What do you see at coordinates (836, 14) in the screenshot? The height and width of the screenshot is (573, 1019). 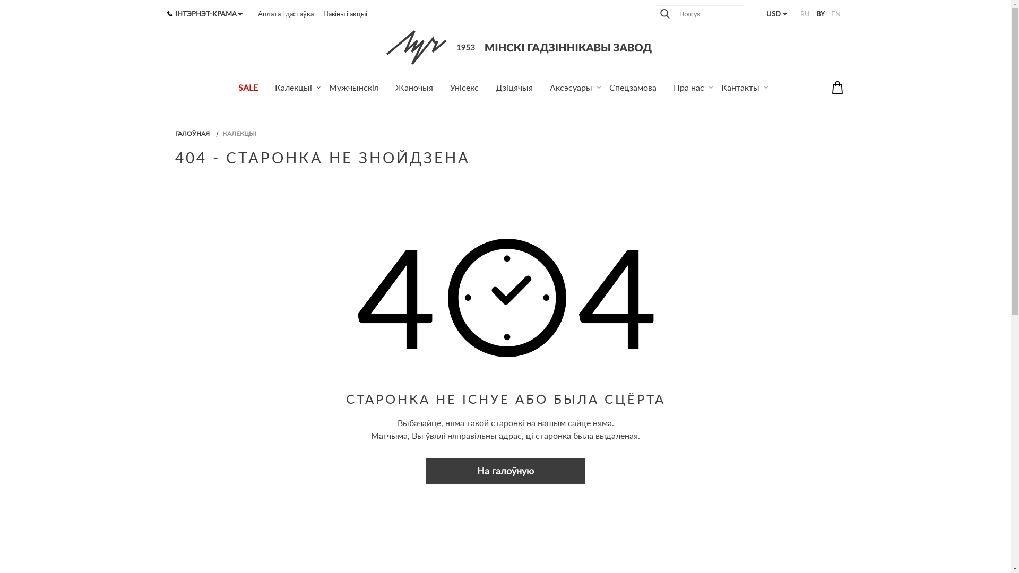 I see `EN` at bounding box center [836, 14].